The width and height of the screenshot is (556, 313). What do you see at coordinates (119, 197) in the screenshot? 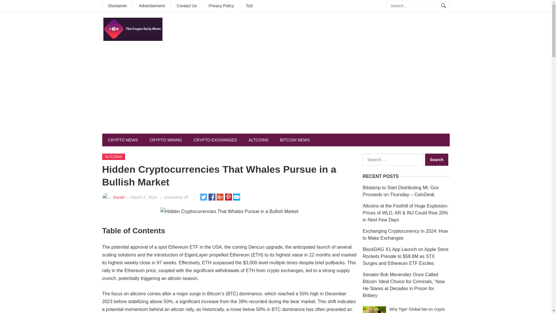
I see `Posts by Daniel` at bounding box center [119, 197].